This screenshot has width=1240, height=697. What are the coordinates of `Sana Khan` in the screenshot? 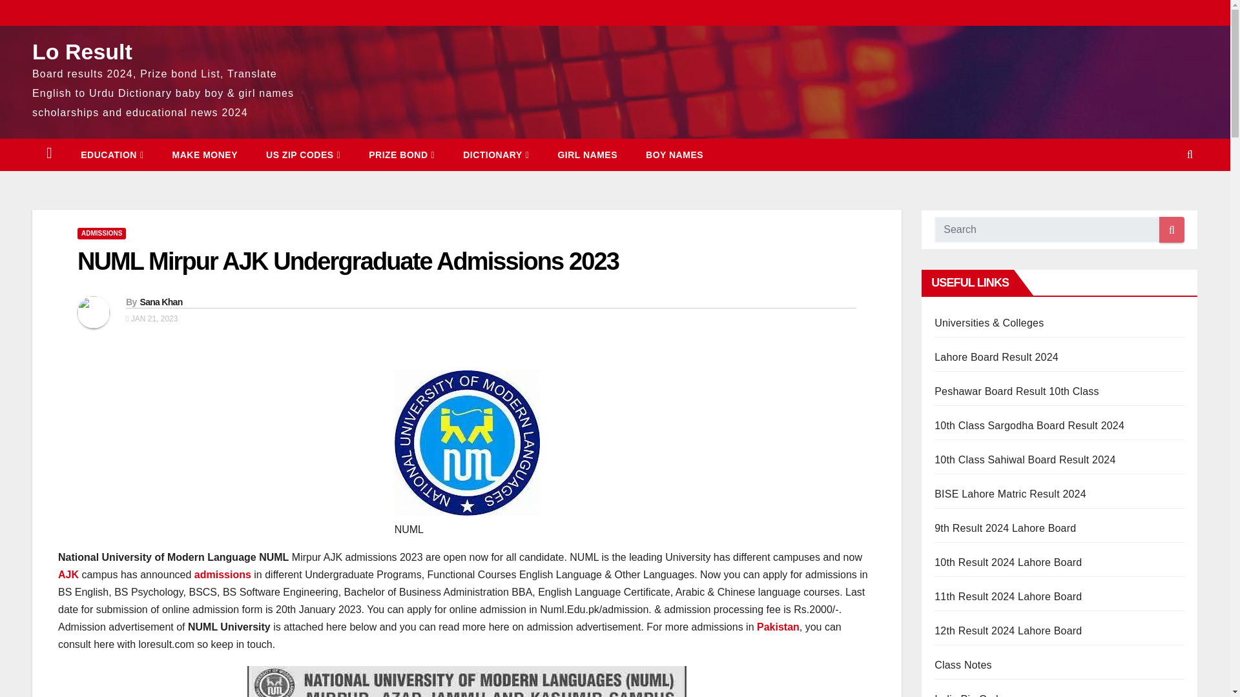 It's located at (160, 302).